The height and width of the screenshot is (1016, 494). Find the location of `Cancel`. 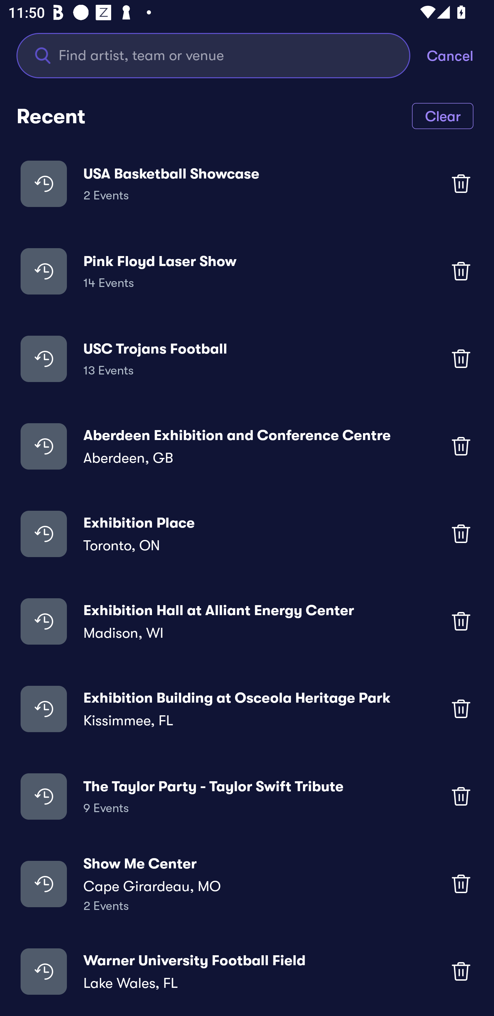

Cancel is located at coordinates (460, 55).